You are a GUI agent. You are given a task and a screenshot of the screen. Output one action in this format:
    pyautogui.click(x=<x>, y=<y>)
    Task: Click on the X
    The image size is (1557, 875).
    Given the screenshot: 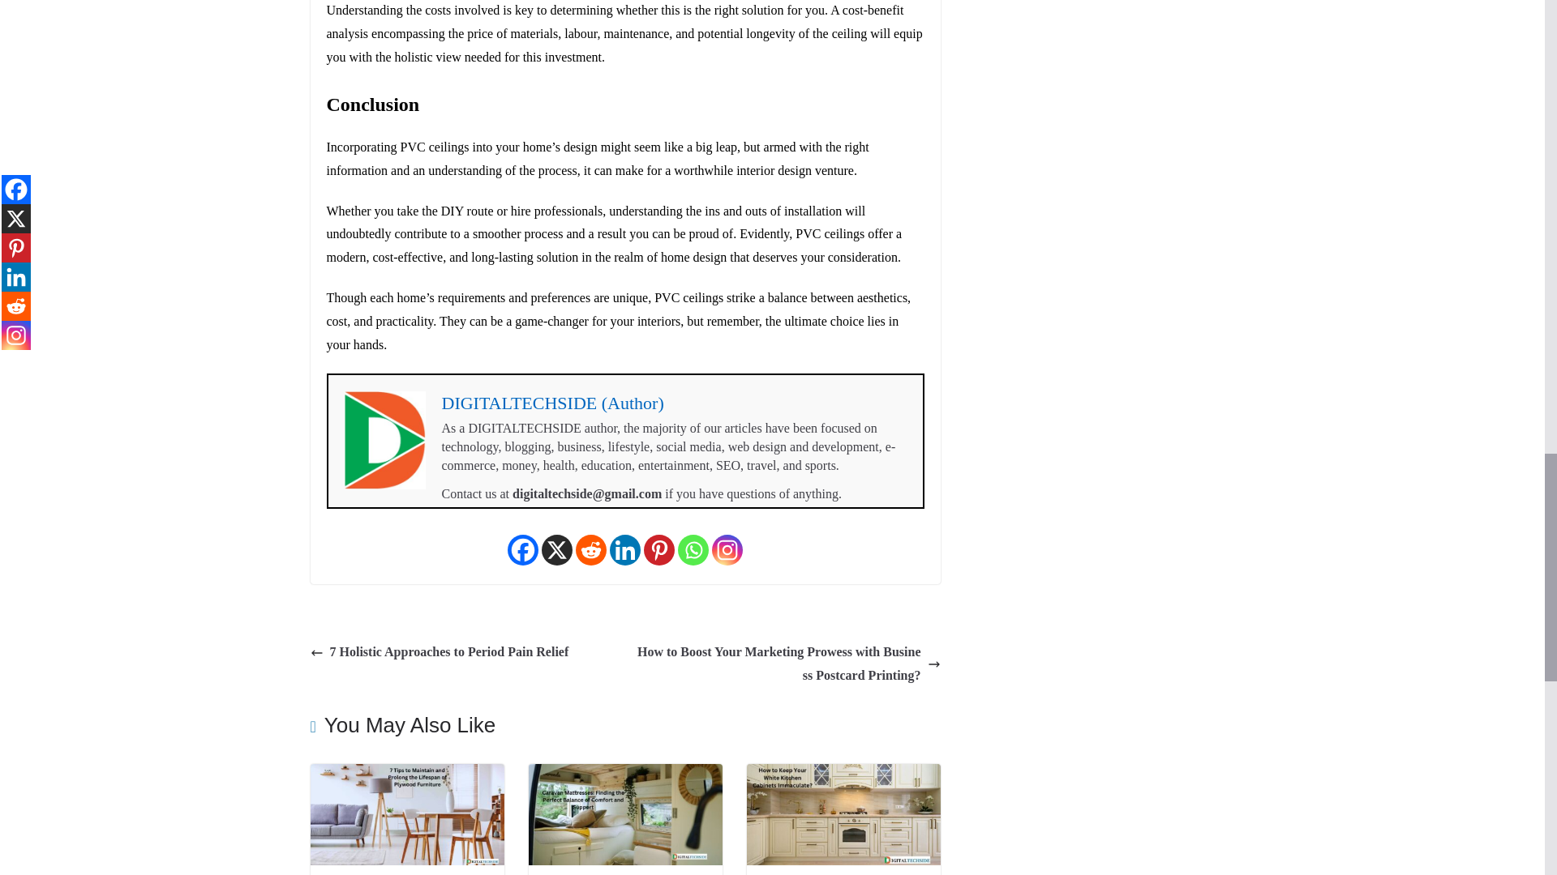 What is the action you would take?
    pyautogui.click(x=557, y=549)
    